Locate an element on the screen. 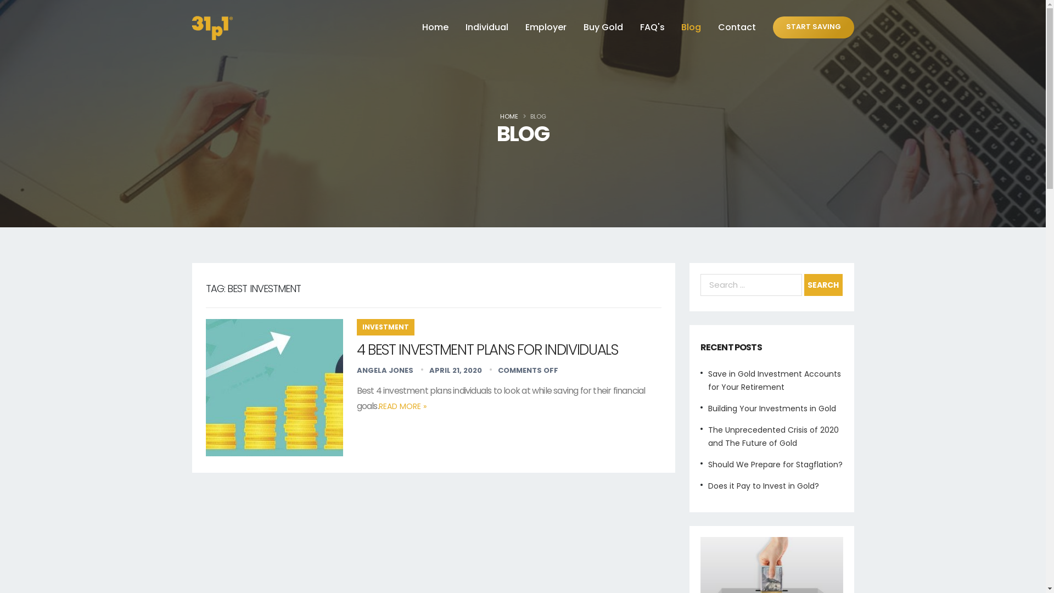 The width and height of the screenshot is (1054, 593). Should We Prepare for Stagflation? is located at coordinates (775, 465).